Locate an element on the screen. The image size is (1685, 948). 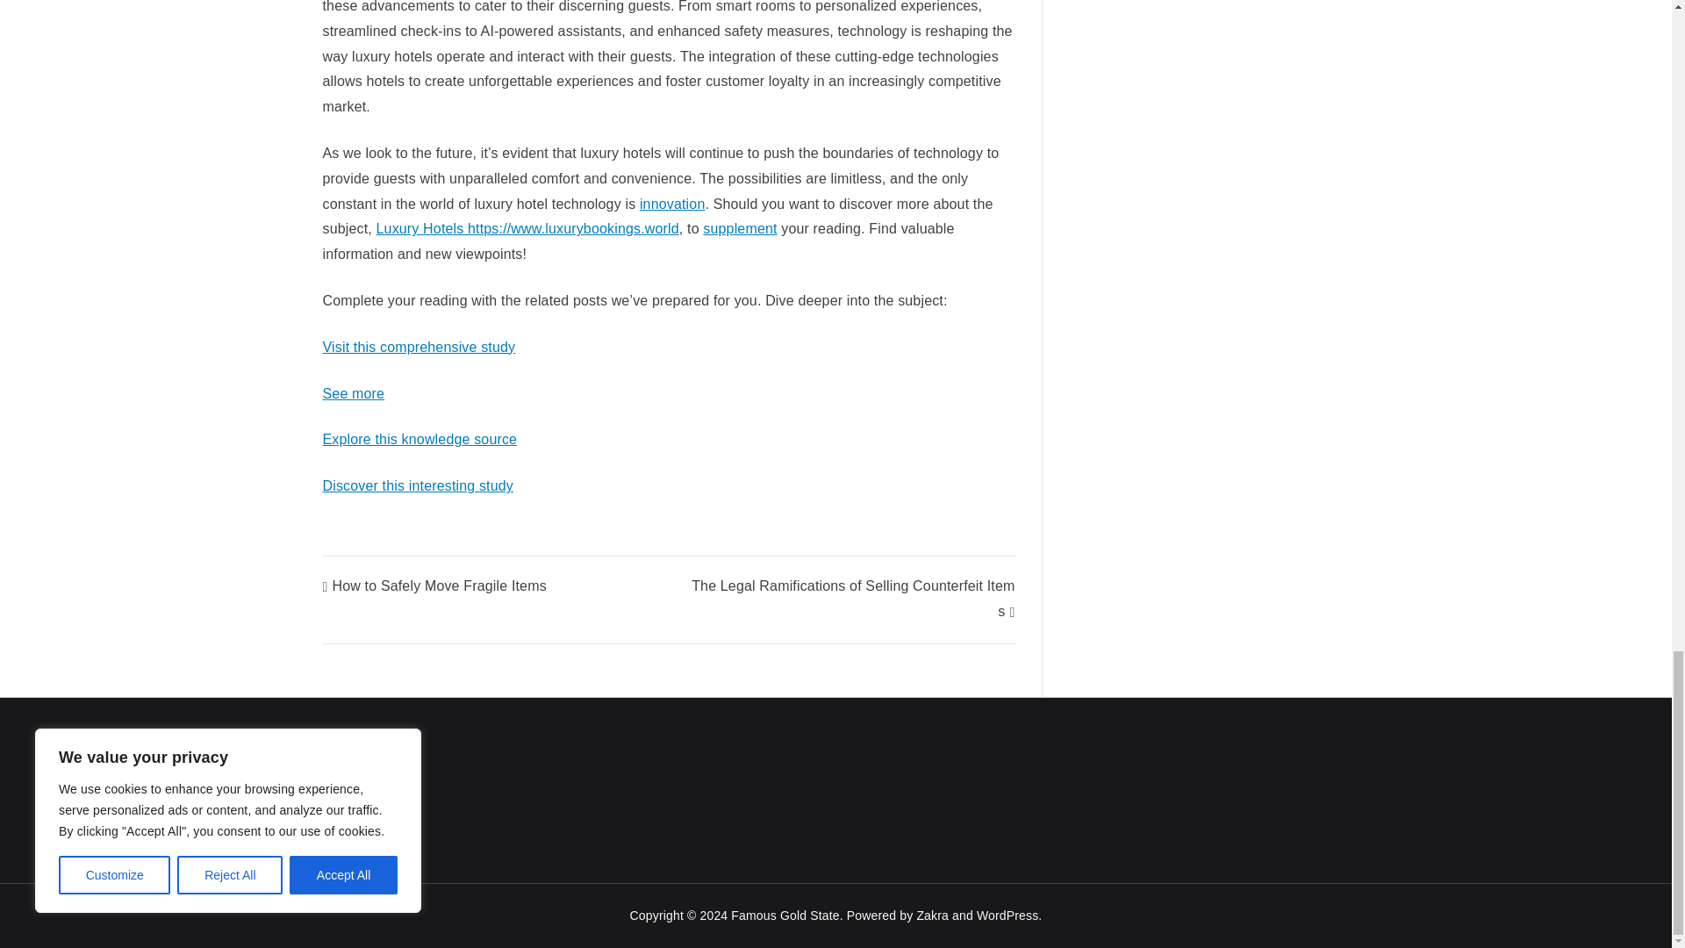
innovation is located at coordinates (672, 204).